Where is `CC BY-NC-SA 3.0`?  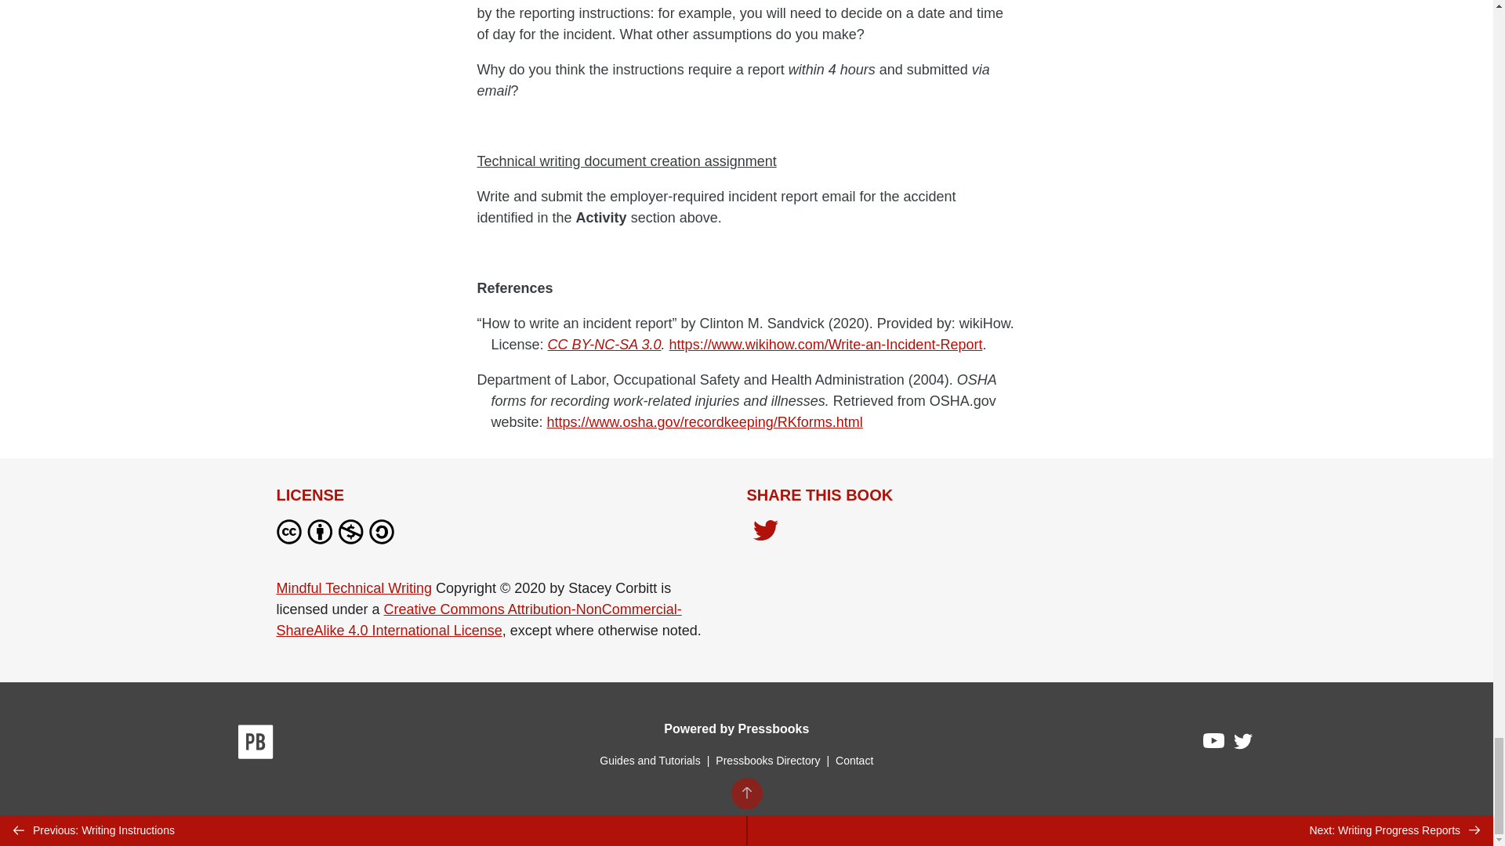
CC BY-NC-SA 3.0 is located at coordinates (604, 345).